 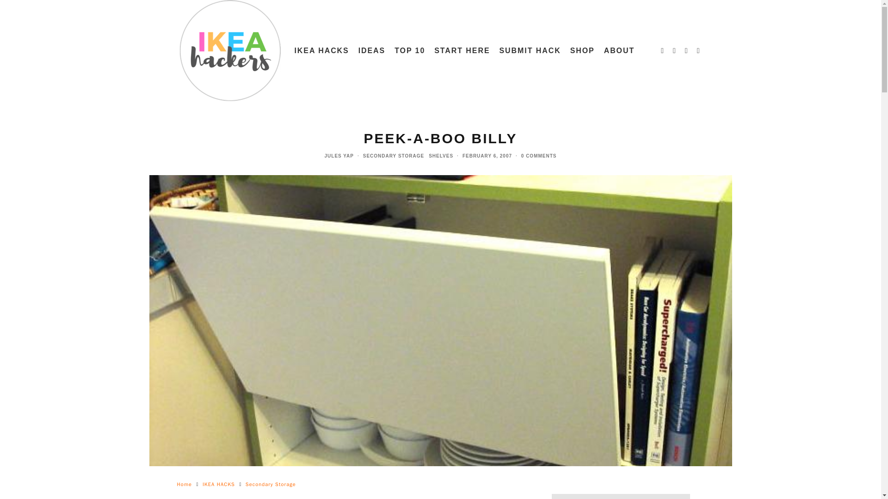 What do you see at coordinates (530, 51) in the screenshot?
I see `How to send in your hack` at bounding box center [530, 51].